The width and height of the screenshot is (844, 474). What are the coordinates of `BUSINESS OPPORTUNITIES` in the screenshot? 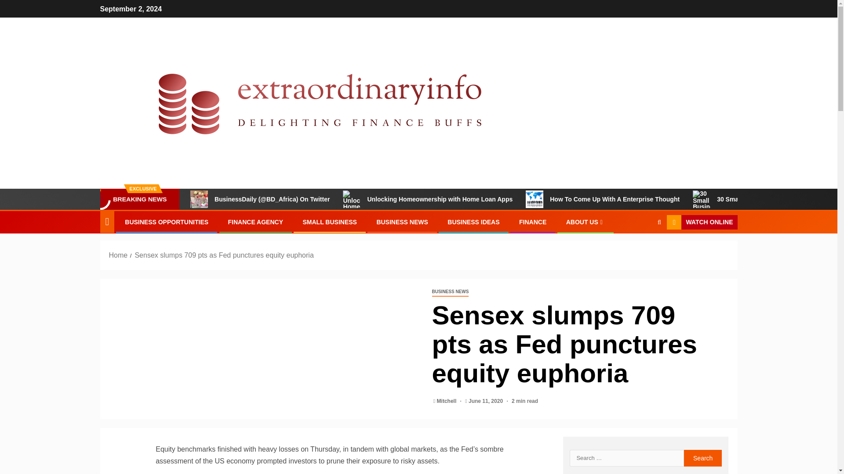 It's located at (167, 222).